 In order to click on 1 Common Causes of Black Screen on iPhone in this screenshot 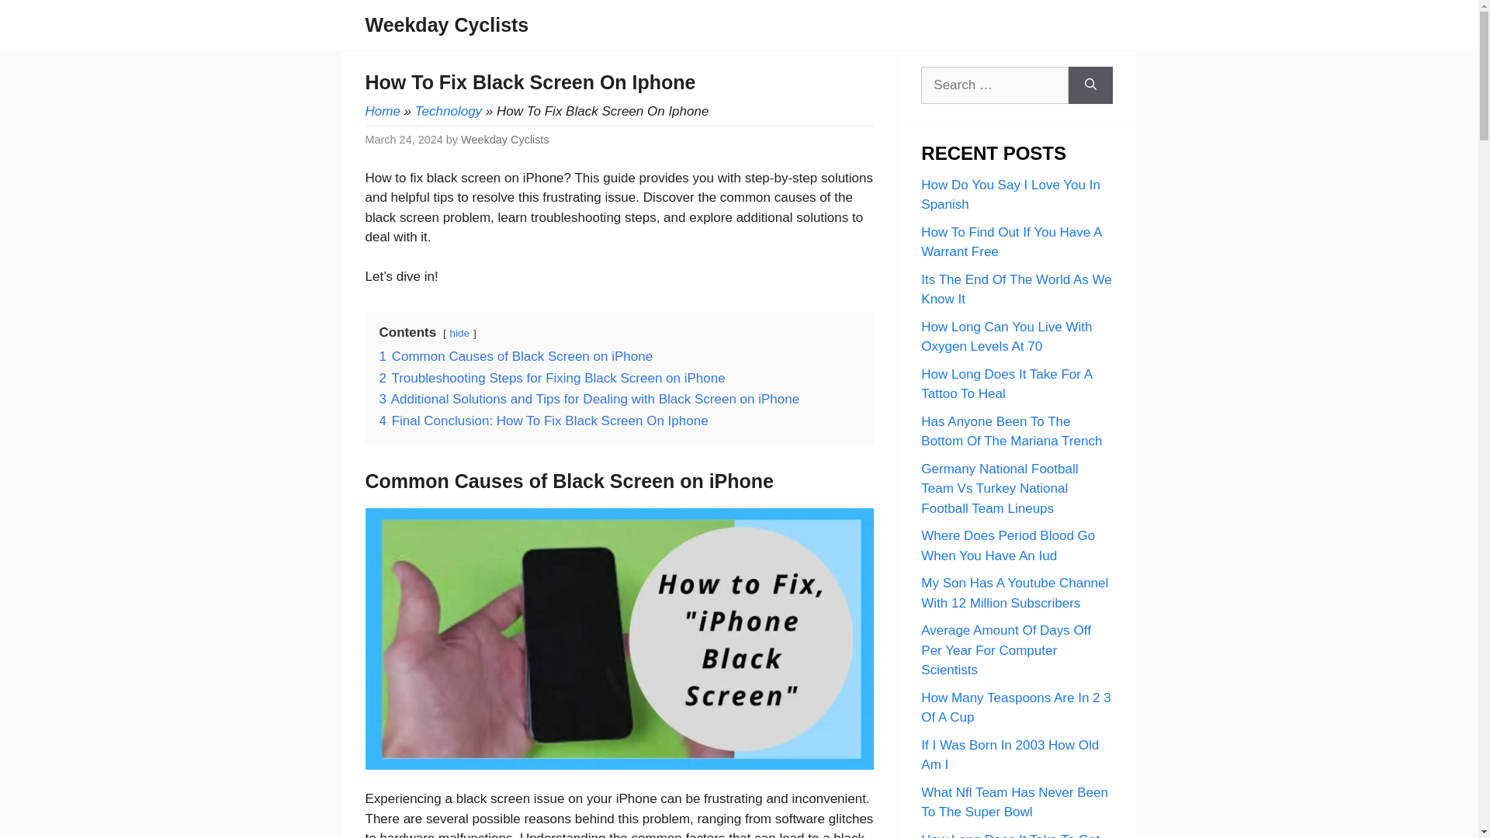, I will do `click(515, 356)`.